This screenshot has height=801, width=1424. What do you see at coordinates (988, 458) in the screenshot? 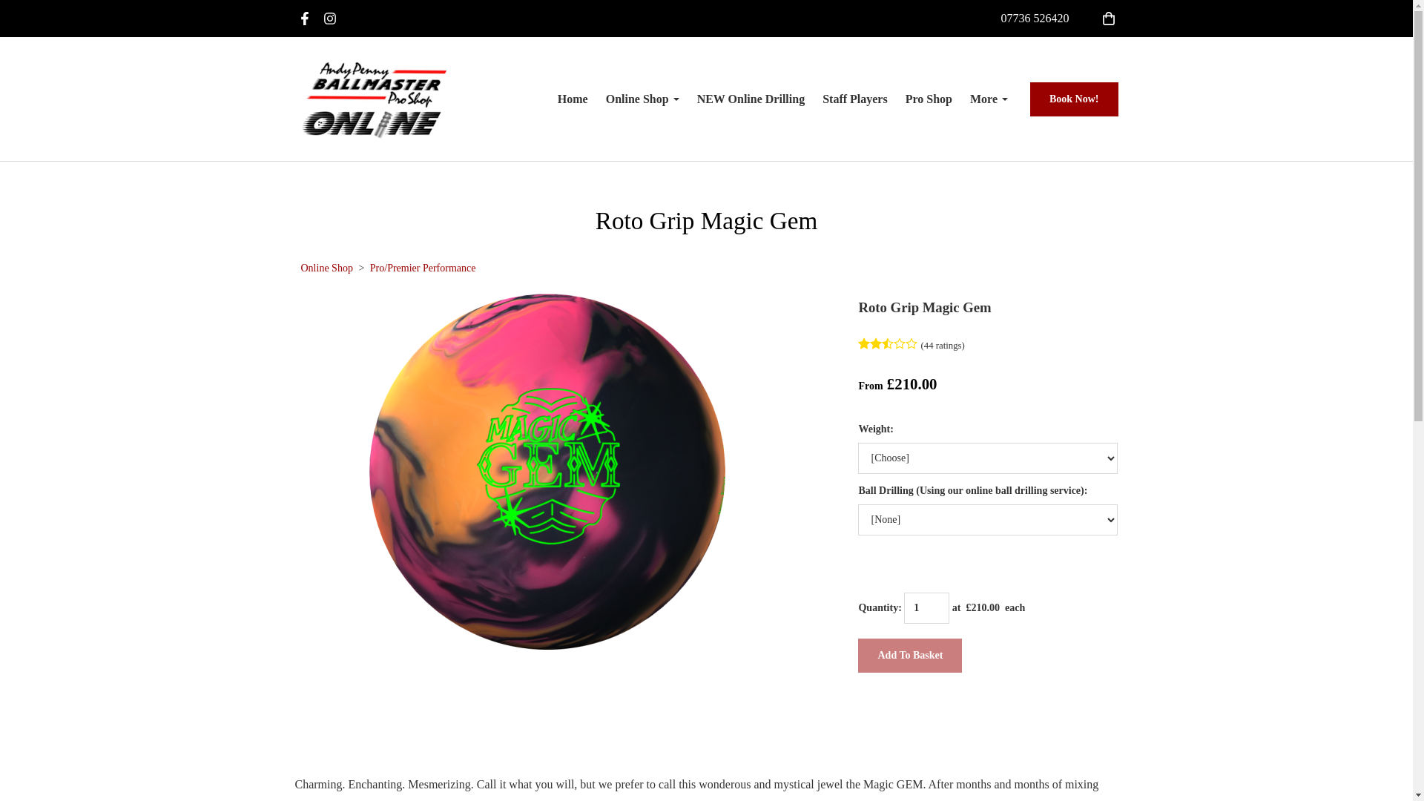
I see `Weight` at bounding box center [988, 458].